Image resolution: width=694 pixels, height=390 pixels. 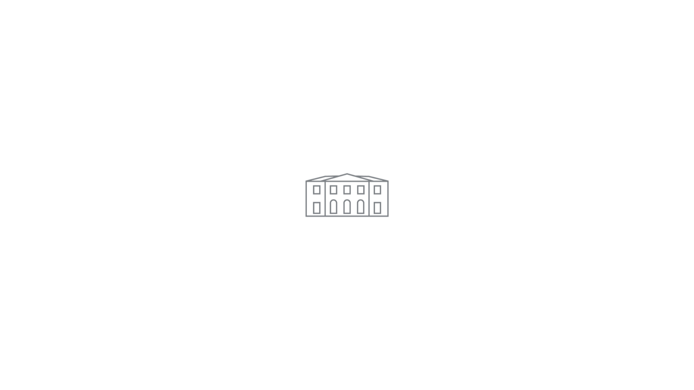 What do you see at coordinates (43, 20) in the screenshot?
I see `Accueil` at bounding box center [43, 20].